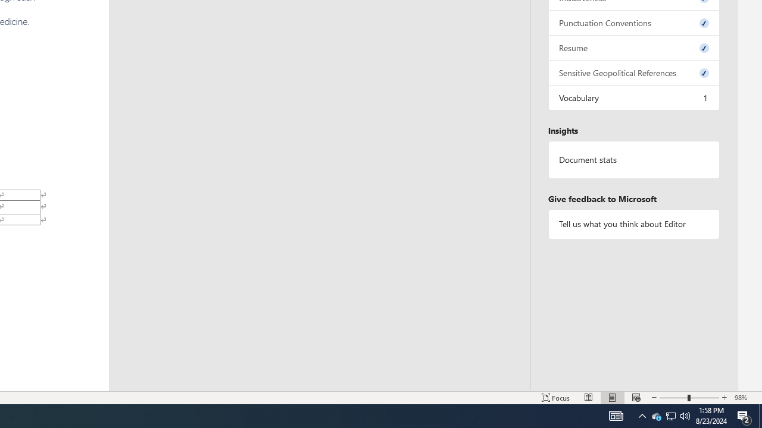 The image size is (762, 428). Describe the element at coordinates (633, 160) in the screenshot. I see `Document statistics` at that location.